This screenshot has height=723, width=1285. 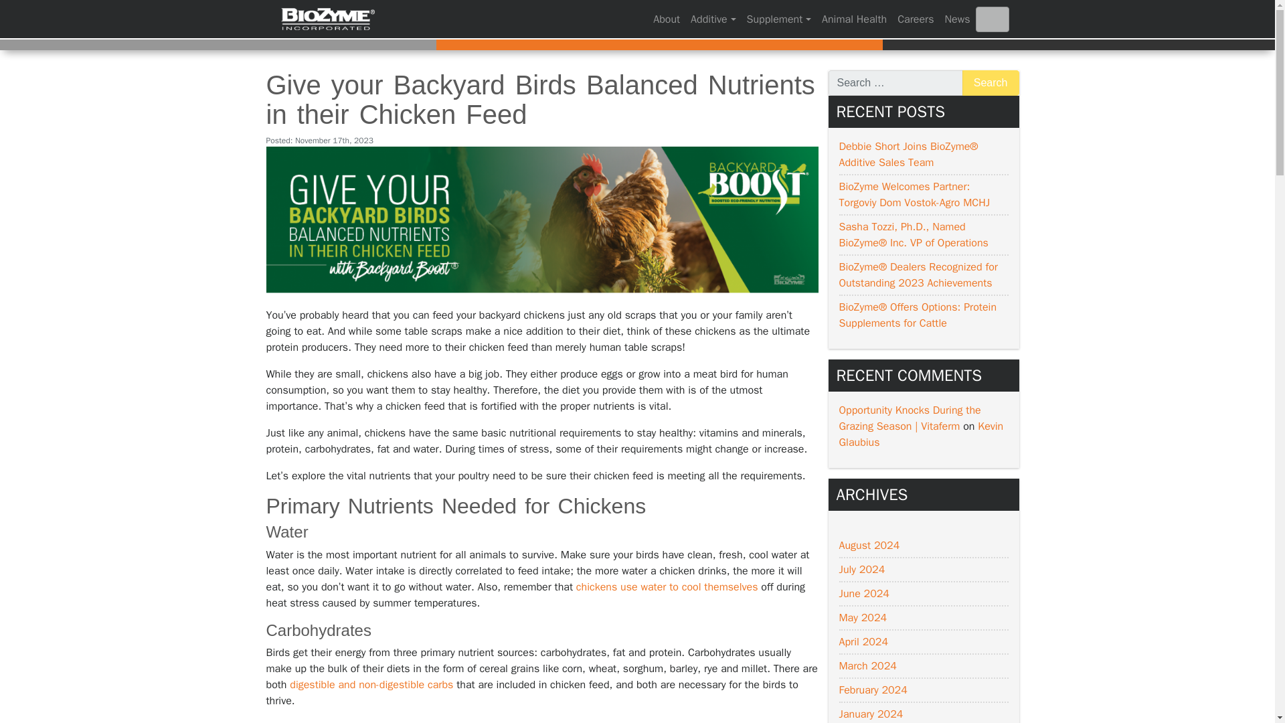 What do you see at coordinates (713, 19) in the screenshot?
I see `Additive` at bounding box center [713, 19].